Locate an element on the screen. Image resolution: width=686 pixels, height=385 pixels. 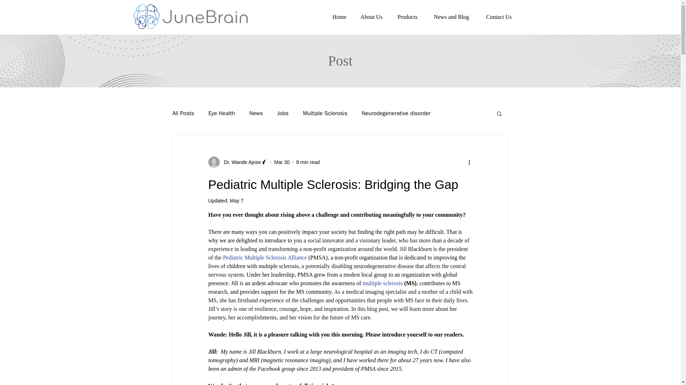
About Us is located at coordinates (371, 17).